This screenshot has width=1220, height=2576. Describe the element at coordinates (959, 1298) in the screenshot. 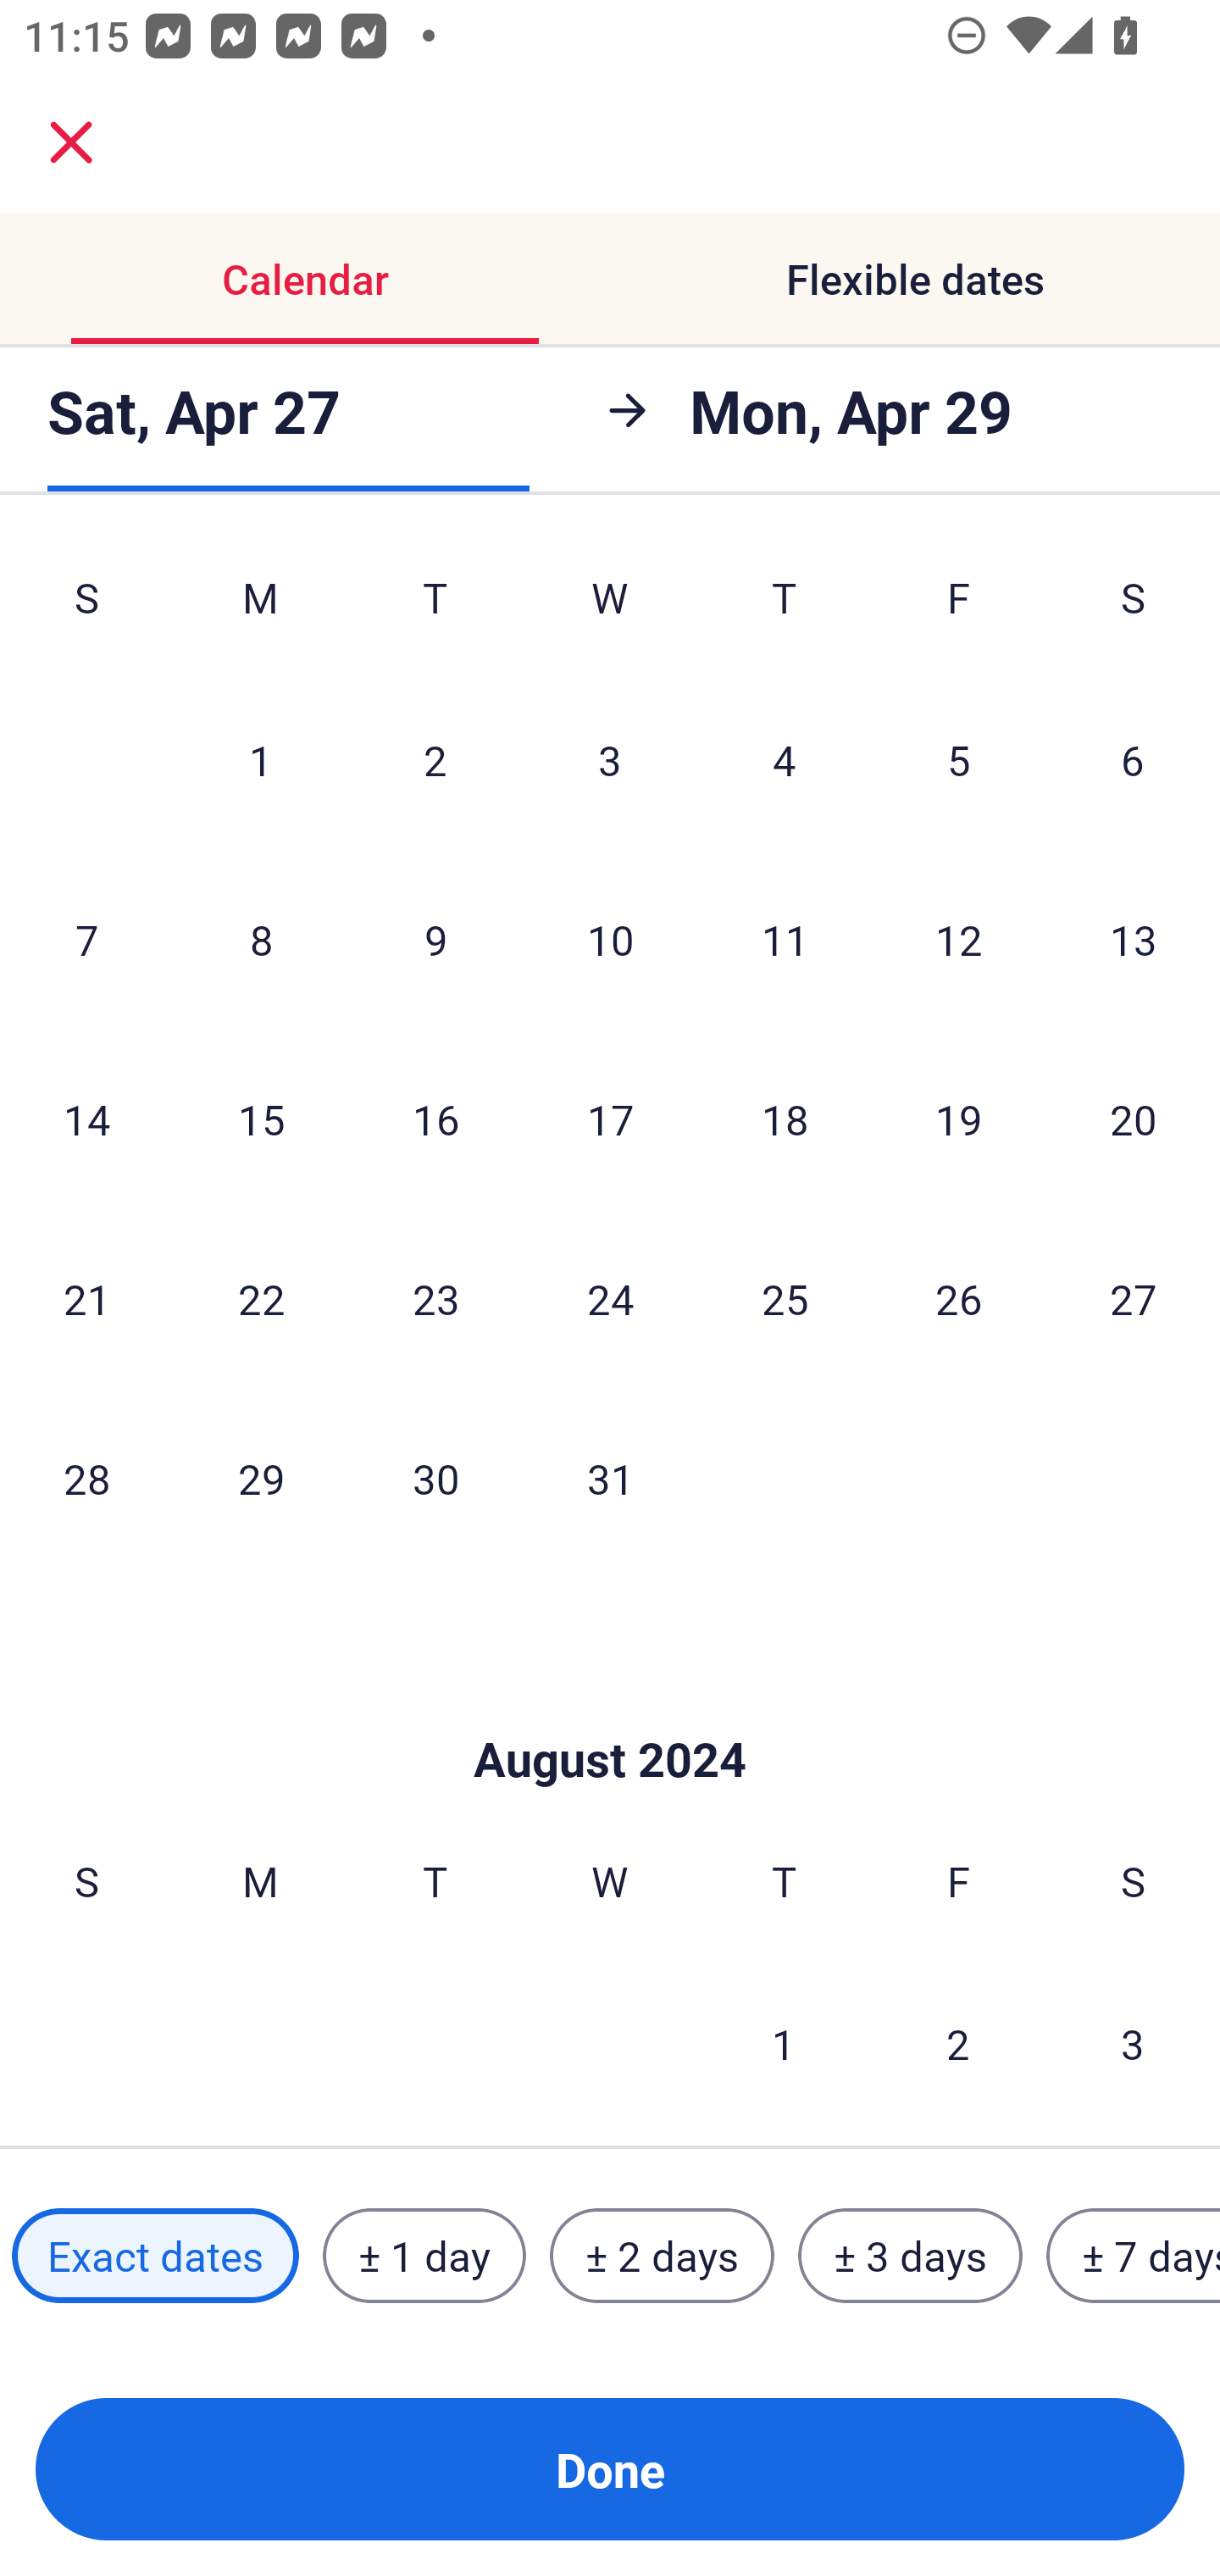

I see `26 Friday, July 26, 2024` at that location.